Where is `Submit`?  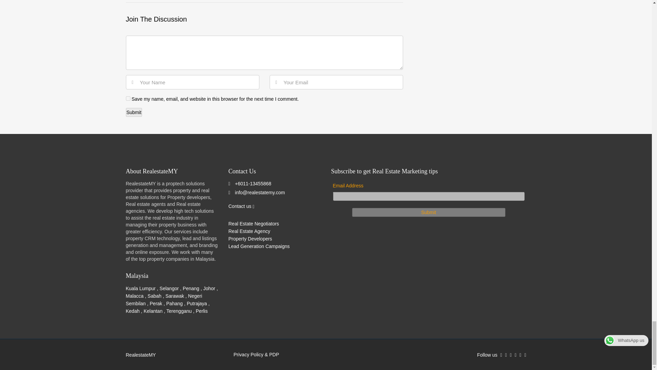 Submit is located at coordinates (428, 212).